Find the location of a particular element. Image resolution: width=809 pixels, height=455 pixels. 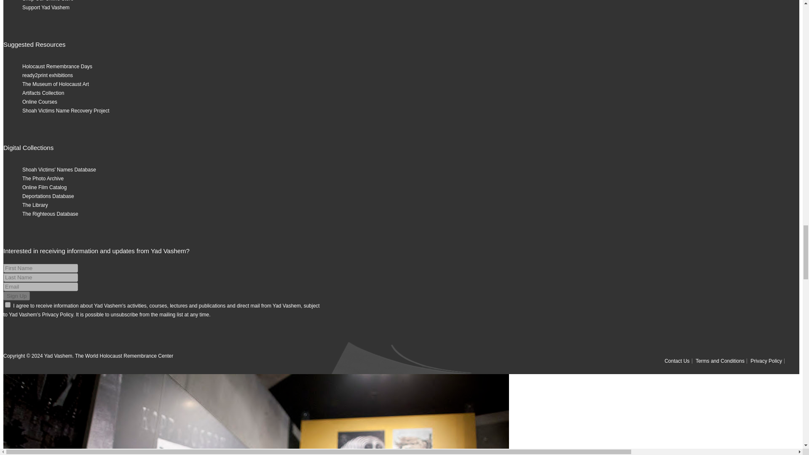

on is located at coordinates (8, 305).